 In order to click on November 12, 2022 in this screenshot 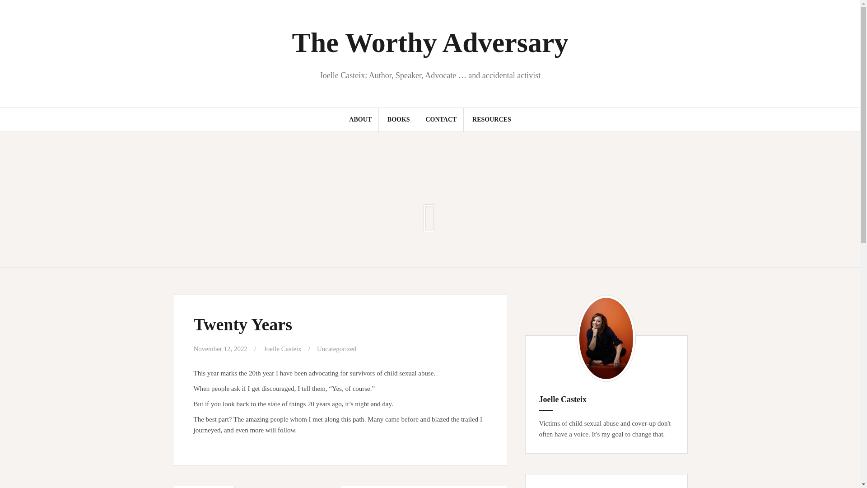, I will do `click(220, 348)`.